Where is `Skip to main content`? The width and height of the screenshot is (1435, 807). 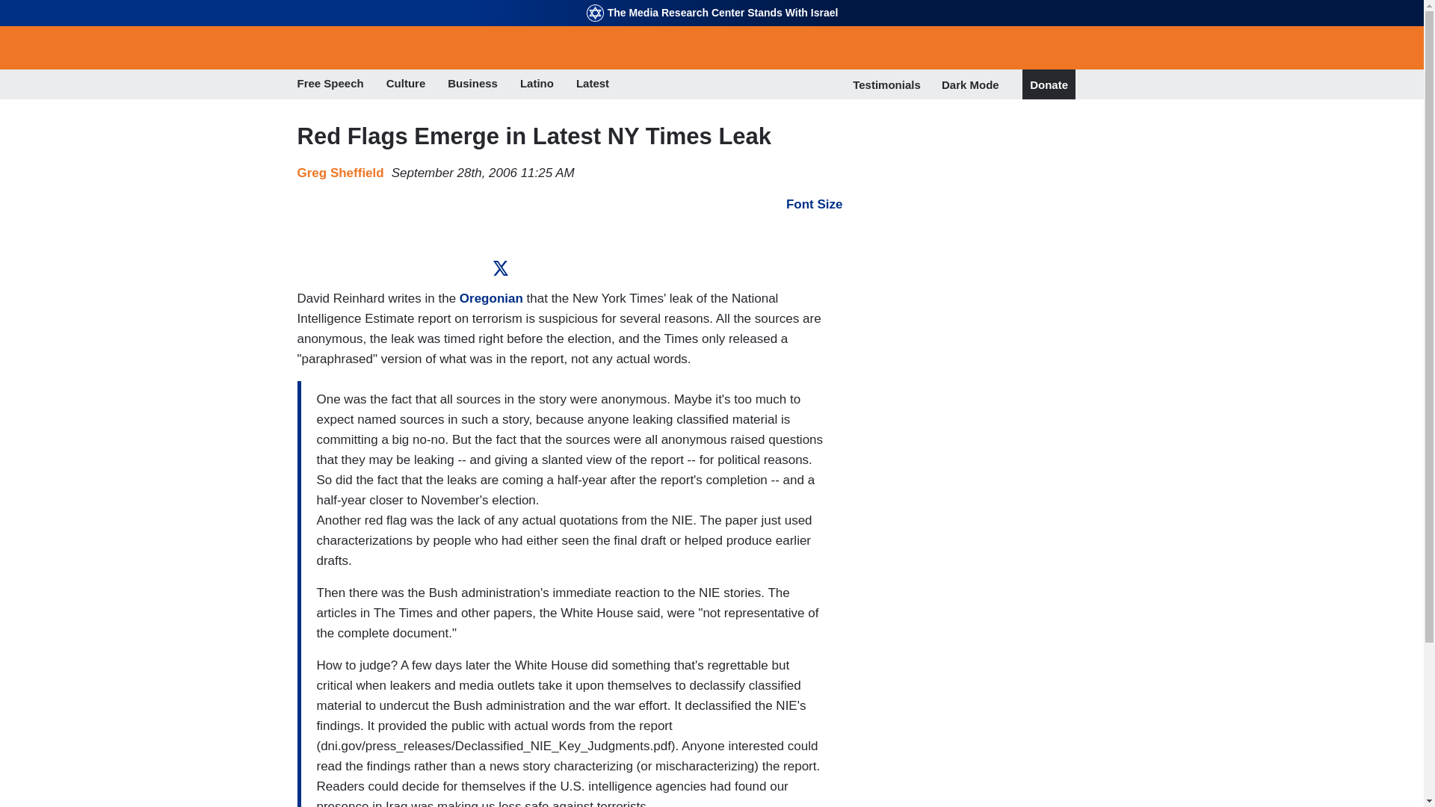 Skip to main content is located at coordinates (712, 1).